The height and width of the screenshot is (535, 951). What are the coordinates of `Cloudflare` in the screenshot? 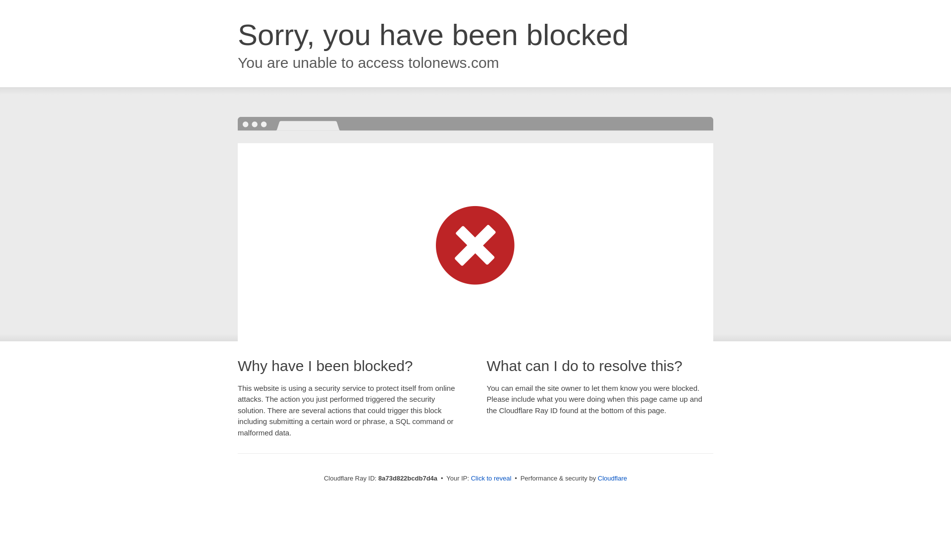 It's located at (612, 478).